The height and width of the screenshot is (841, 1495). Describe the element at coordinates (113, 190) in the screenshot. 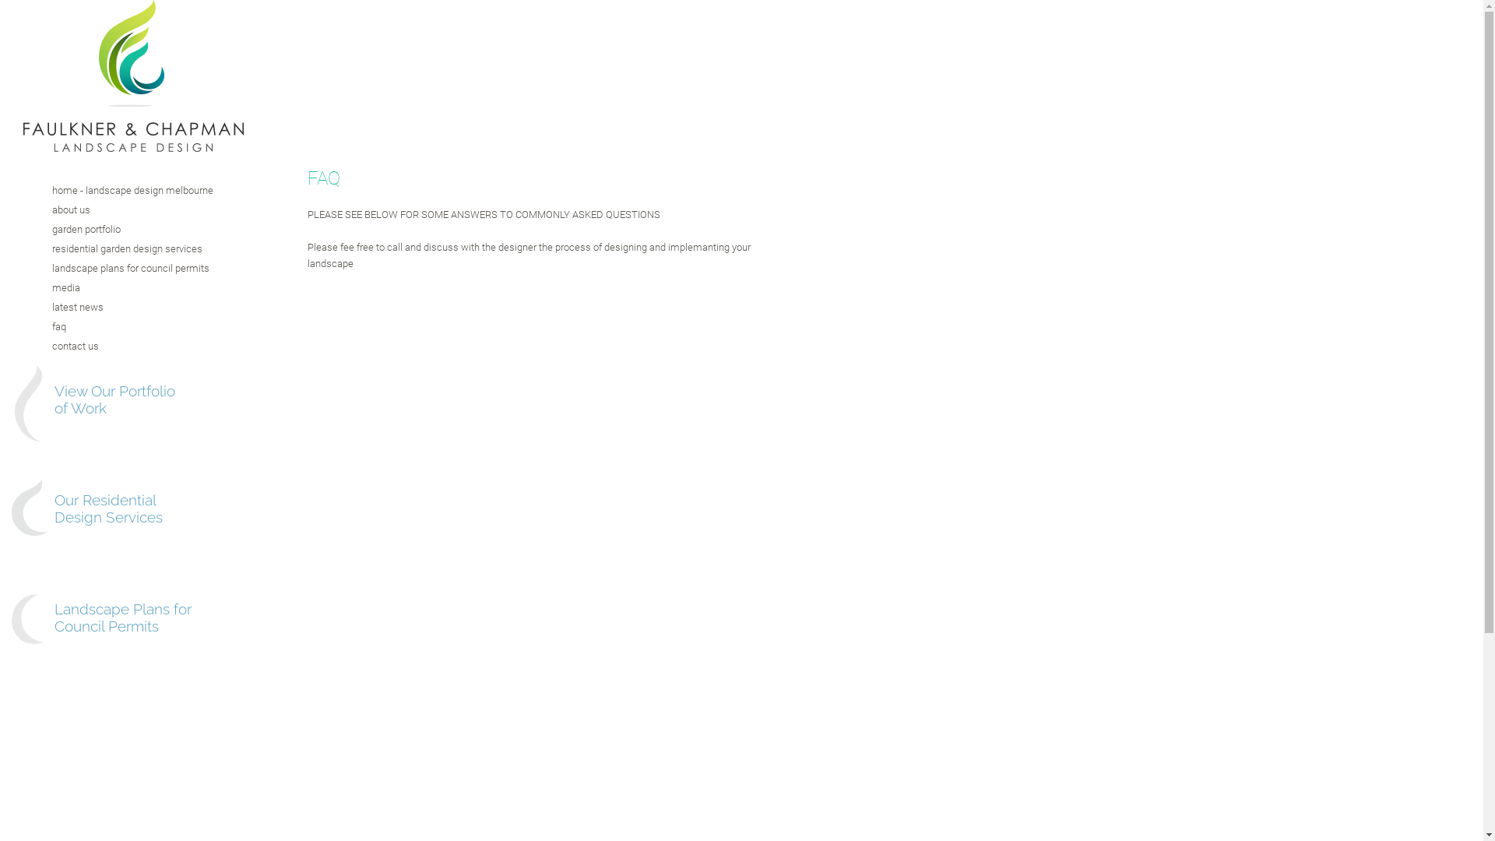

I see `home - landscape design melbourne` at that location.